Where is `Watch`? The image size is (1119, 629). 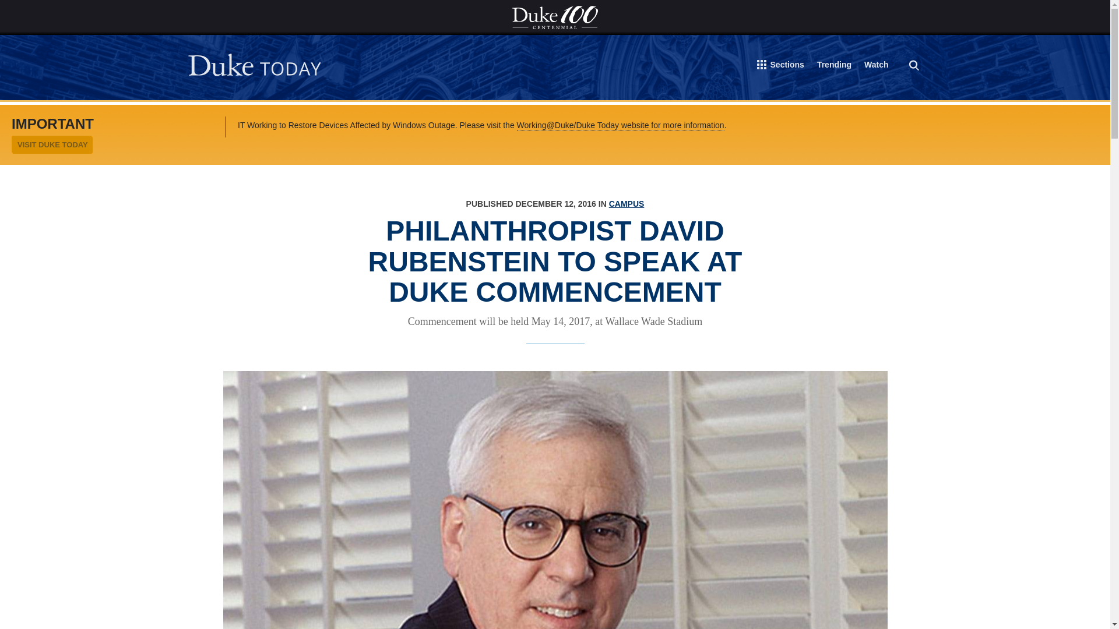 Watch is located at coordinates (876, 66).